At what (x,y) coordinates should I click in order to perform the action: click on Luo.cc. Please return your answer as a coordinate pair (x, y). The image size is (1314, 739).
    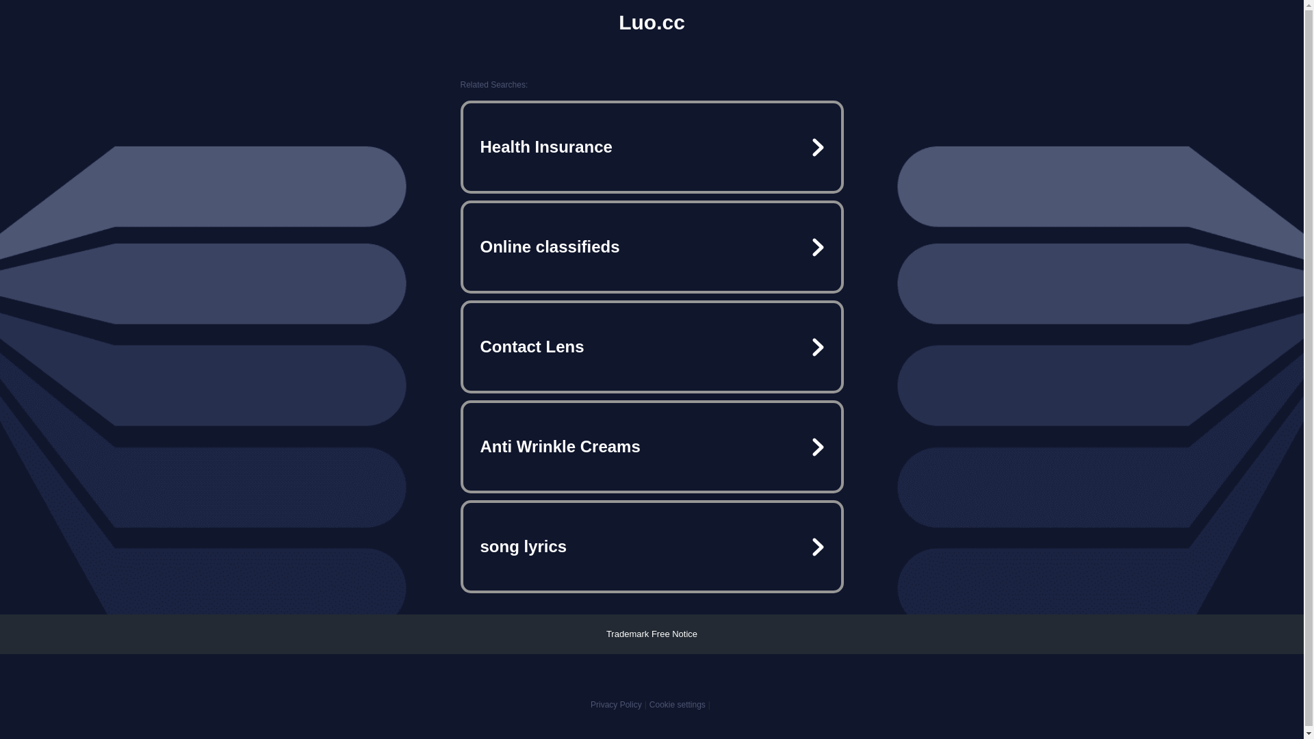
    Looking at the image, I should click on (652, 23).